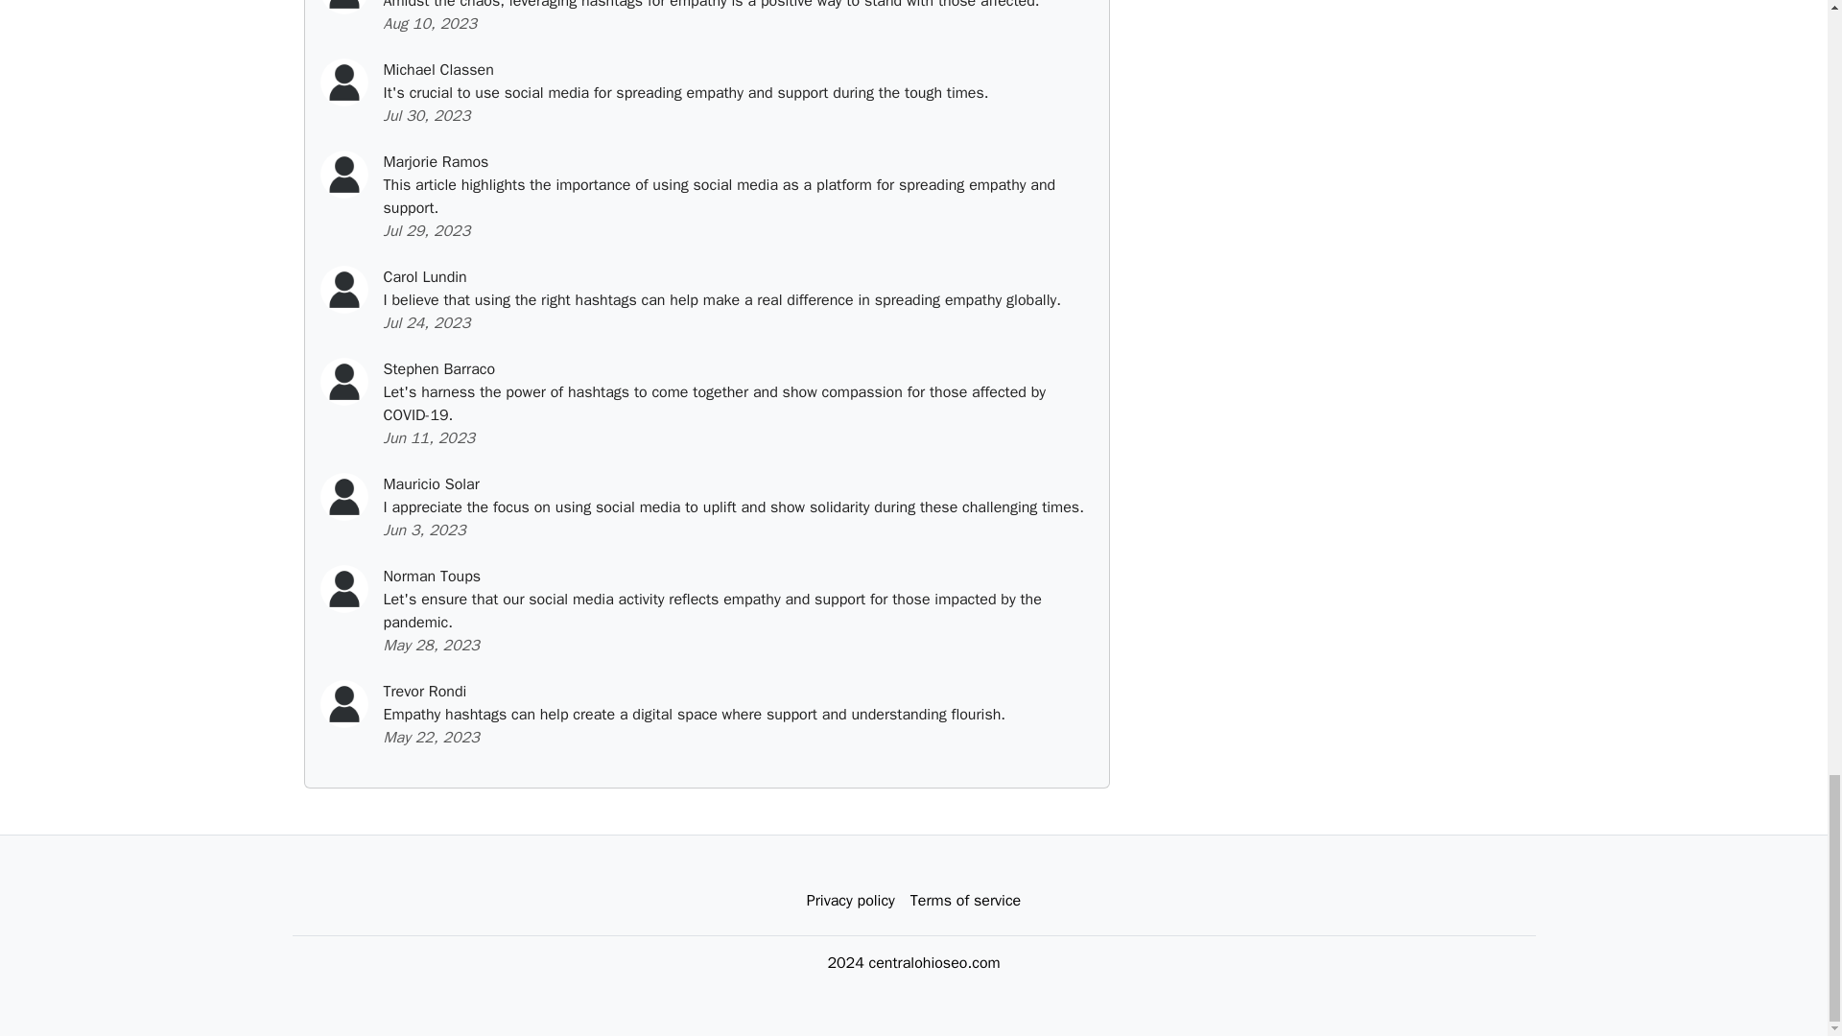 This screenshot has height=1036, width=1842. I want to click on Privacy policy, so click(850, 901).